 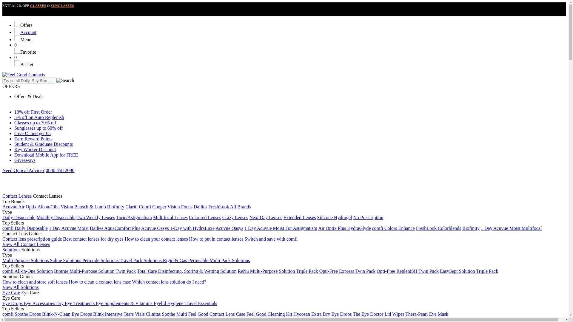 What do you see at coordinates (24, 75) in the screenshot?
I see `Feel Good Contacts` at bounding box center [24, 75].